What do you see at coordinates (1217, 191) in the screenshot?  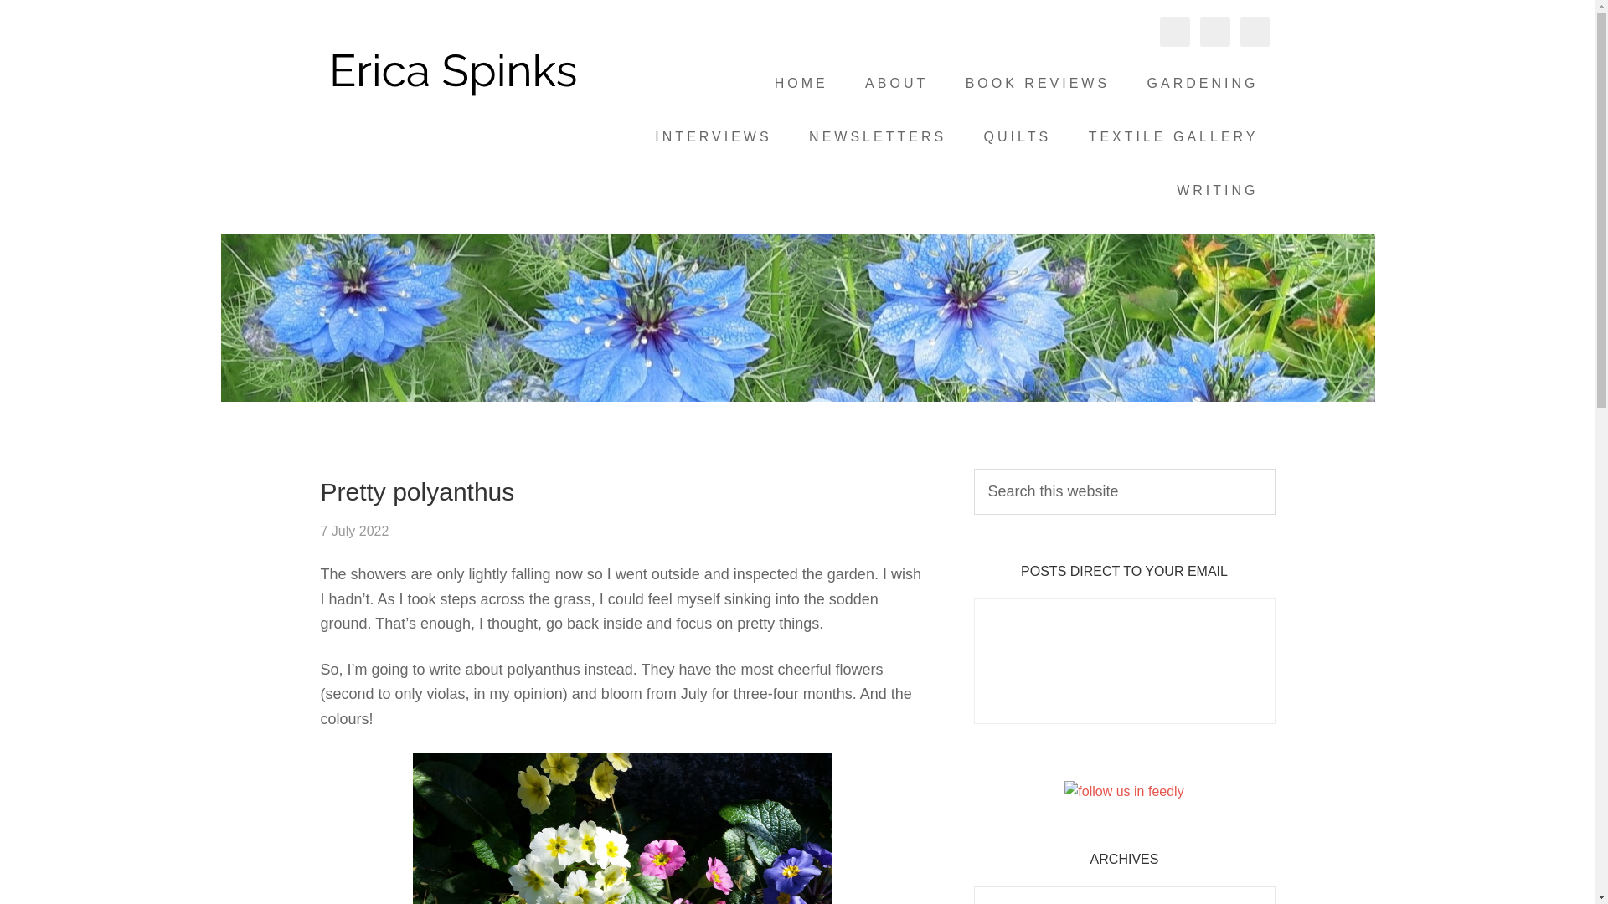 I see `WRITING` at bounding box center [1217, 191].